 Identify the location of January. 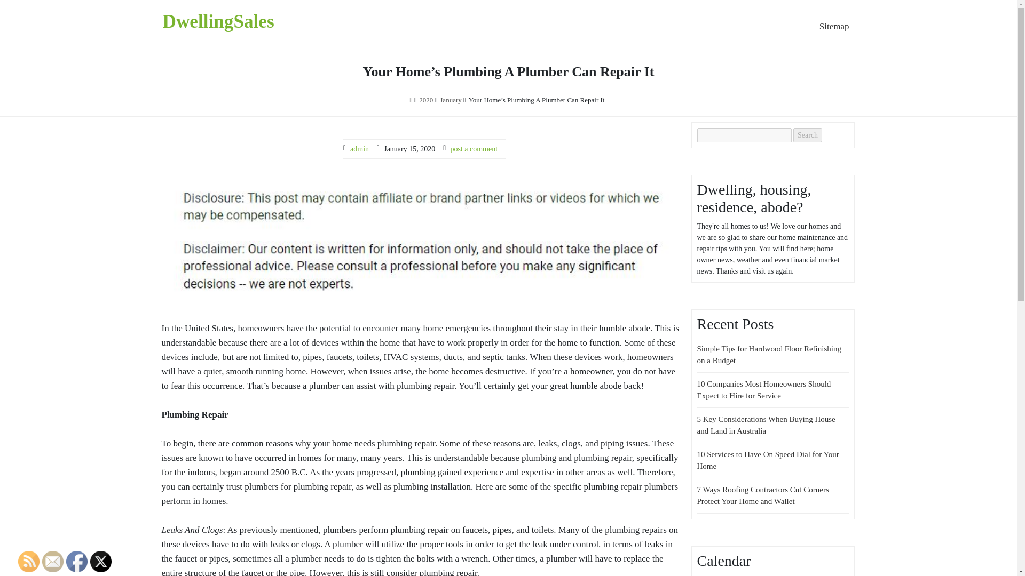
(451, 100).